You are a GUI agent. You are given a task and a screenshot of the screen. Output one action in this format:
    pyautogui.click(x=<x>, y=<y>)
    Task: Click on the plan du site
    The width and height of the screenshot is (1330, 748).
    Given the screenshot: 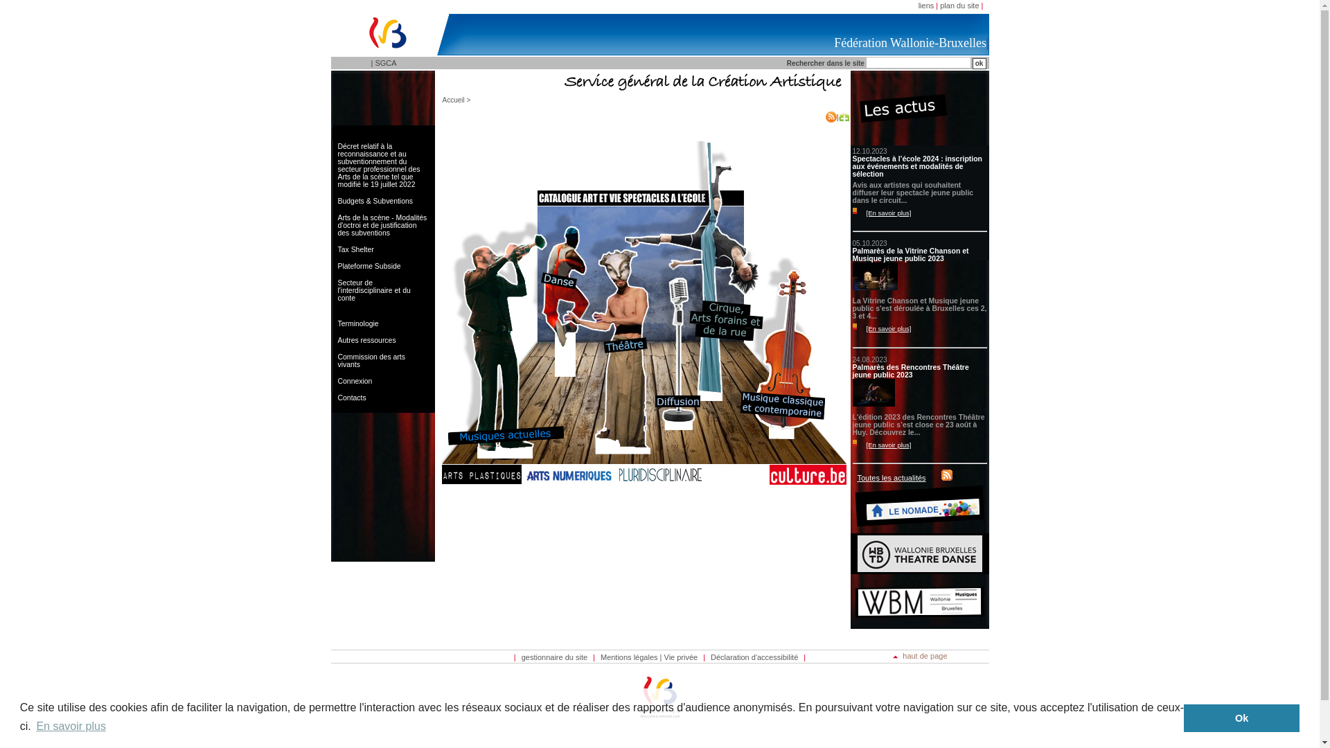 What is the action you would take?
    pyautogui.click(x=959, y=6)
    